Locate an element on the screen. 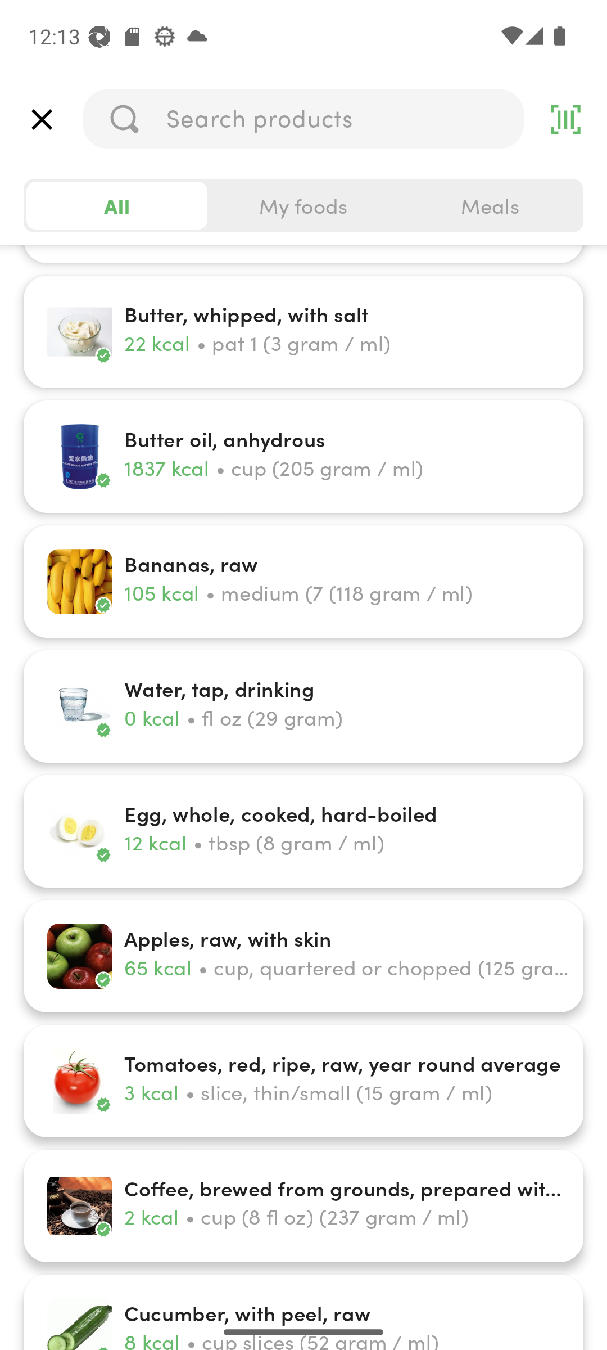 This screenshot has width=607, height=1350. top_right_action is located at coordinates (565, 119).